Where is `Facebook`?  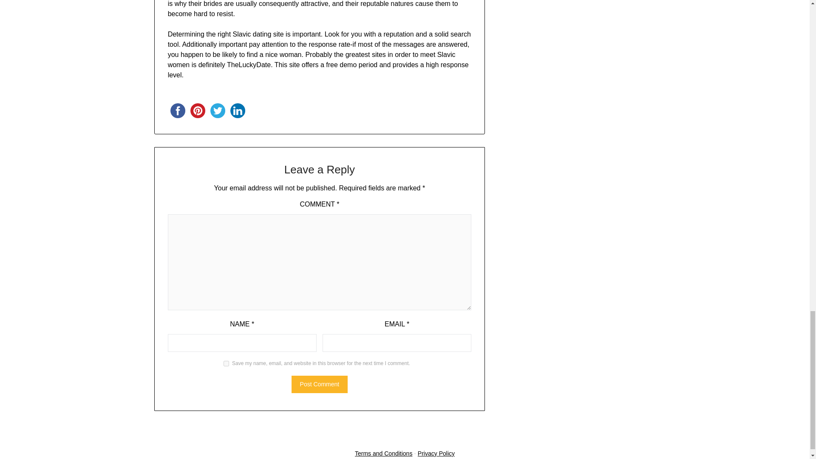
Facebook is located at coordinates (178, 110).